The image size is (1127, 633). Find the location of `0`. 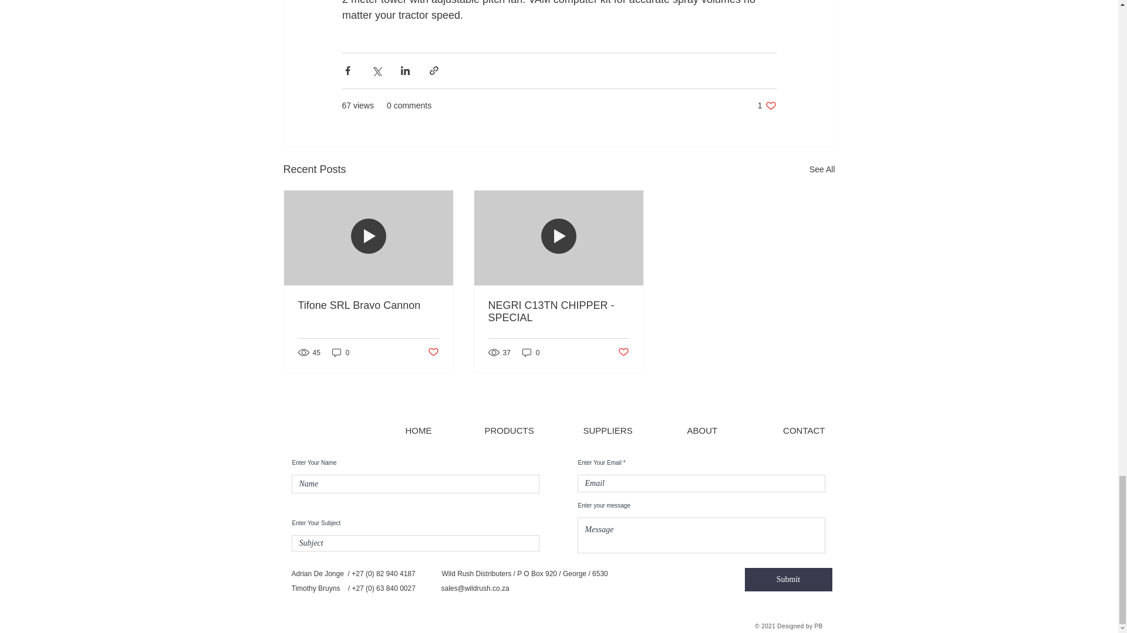

0 is located at coordinates (340, 352).